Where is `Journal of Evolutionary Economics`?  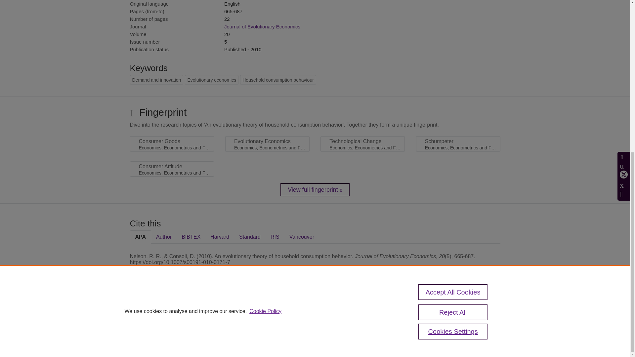
Journal of Evolutionary Economics is located at coordinates (262, 26).